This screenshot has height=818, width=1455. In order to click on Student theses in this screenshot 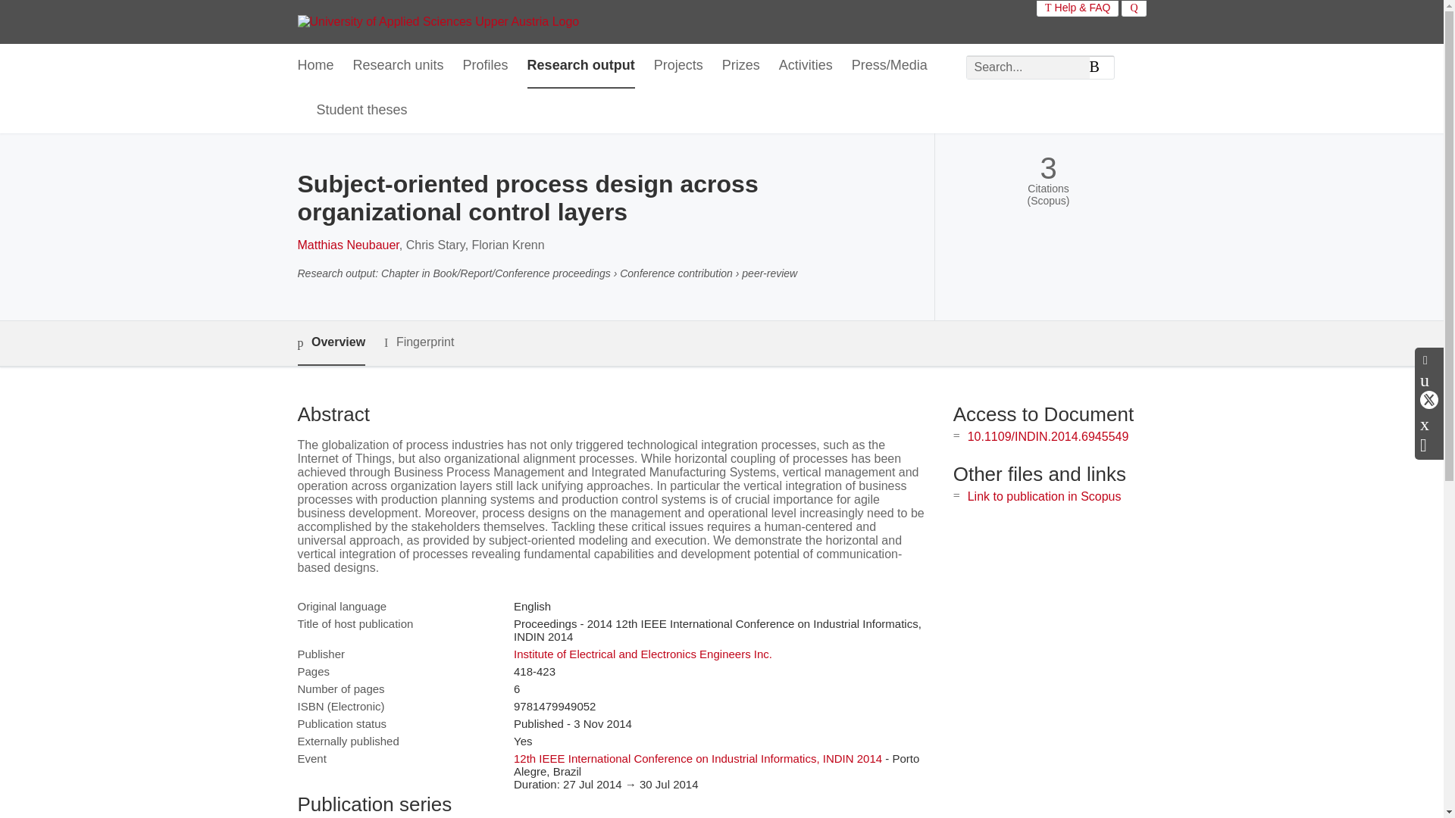, I will do `click(362, 111)`.